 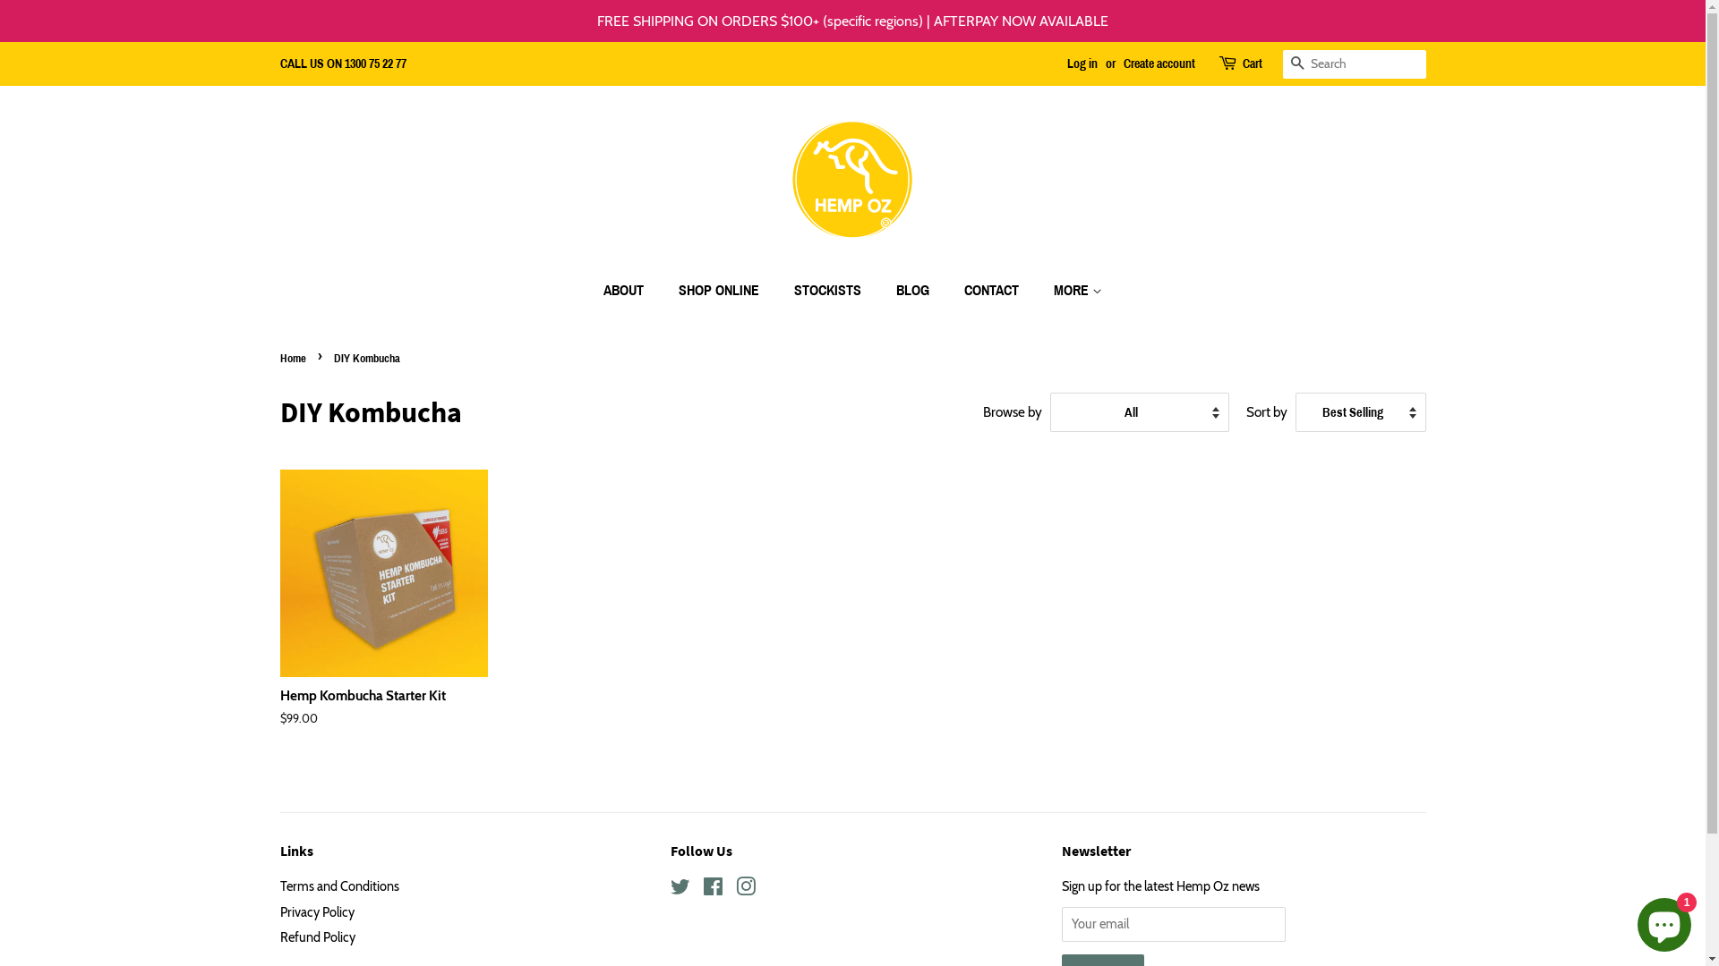 I want to click on Shopify online store chat, so click(x=1664, y=921).